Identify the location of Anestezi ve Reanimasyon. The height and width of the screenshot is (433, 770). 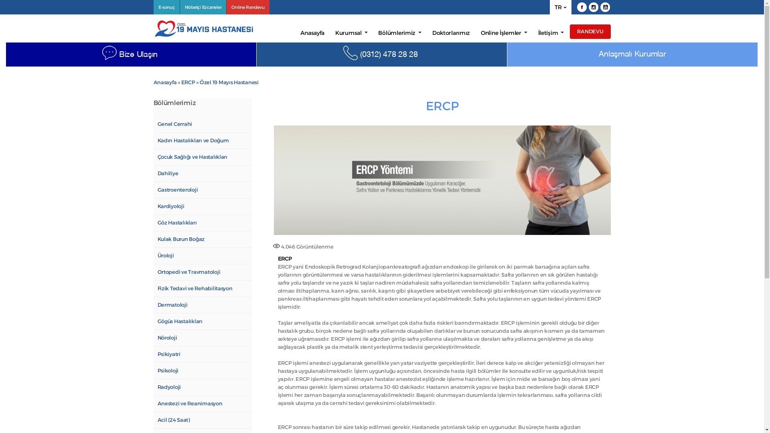
(202, 404).